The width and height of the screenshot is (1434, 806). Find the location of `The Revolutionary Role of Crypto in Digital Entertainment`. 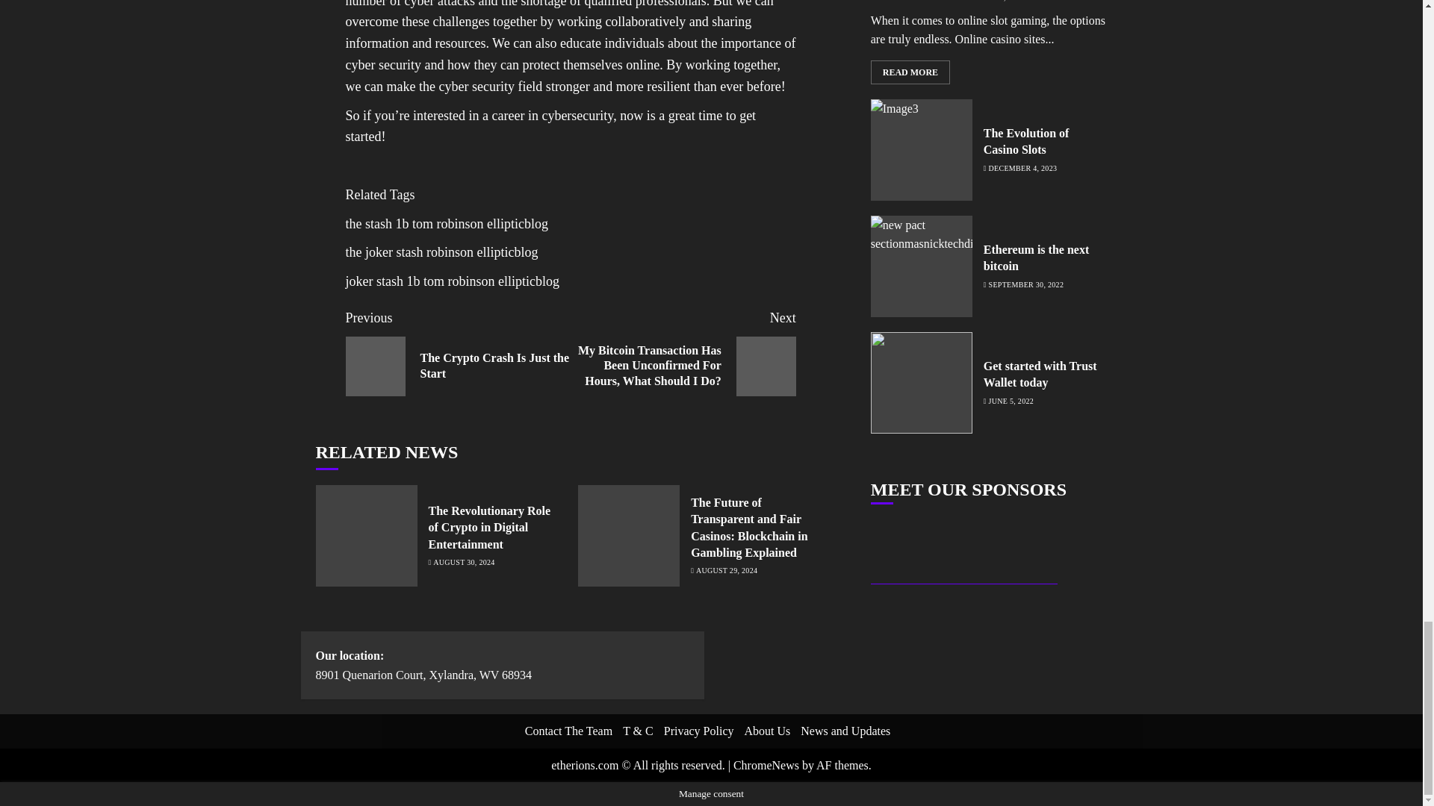

The Revolutionary Role of Crypto in Digital Entertainment is located at coordinates (490, 528).